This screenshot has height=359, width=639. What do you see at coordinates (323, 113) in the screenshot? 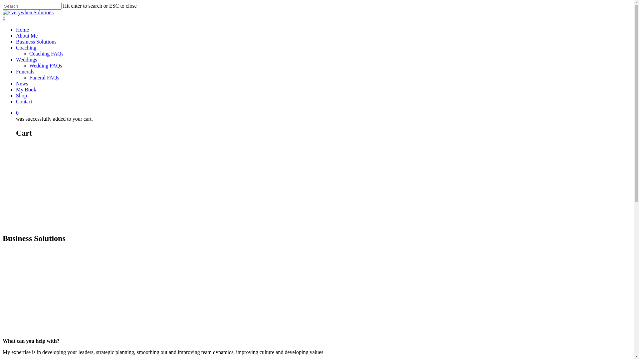
I see `0` at bounding box center [323, 113].